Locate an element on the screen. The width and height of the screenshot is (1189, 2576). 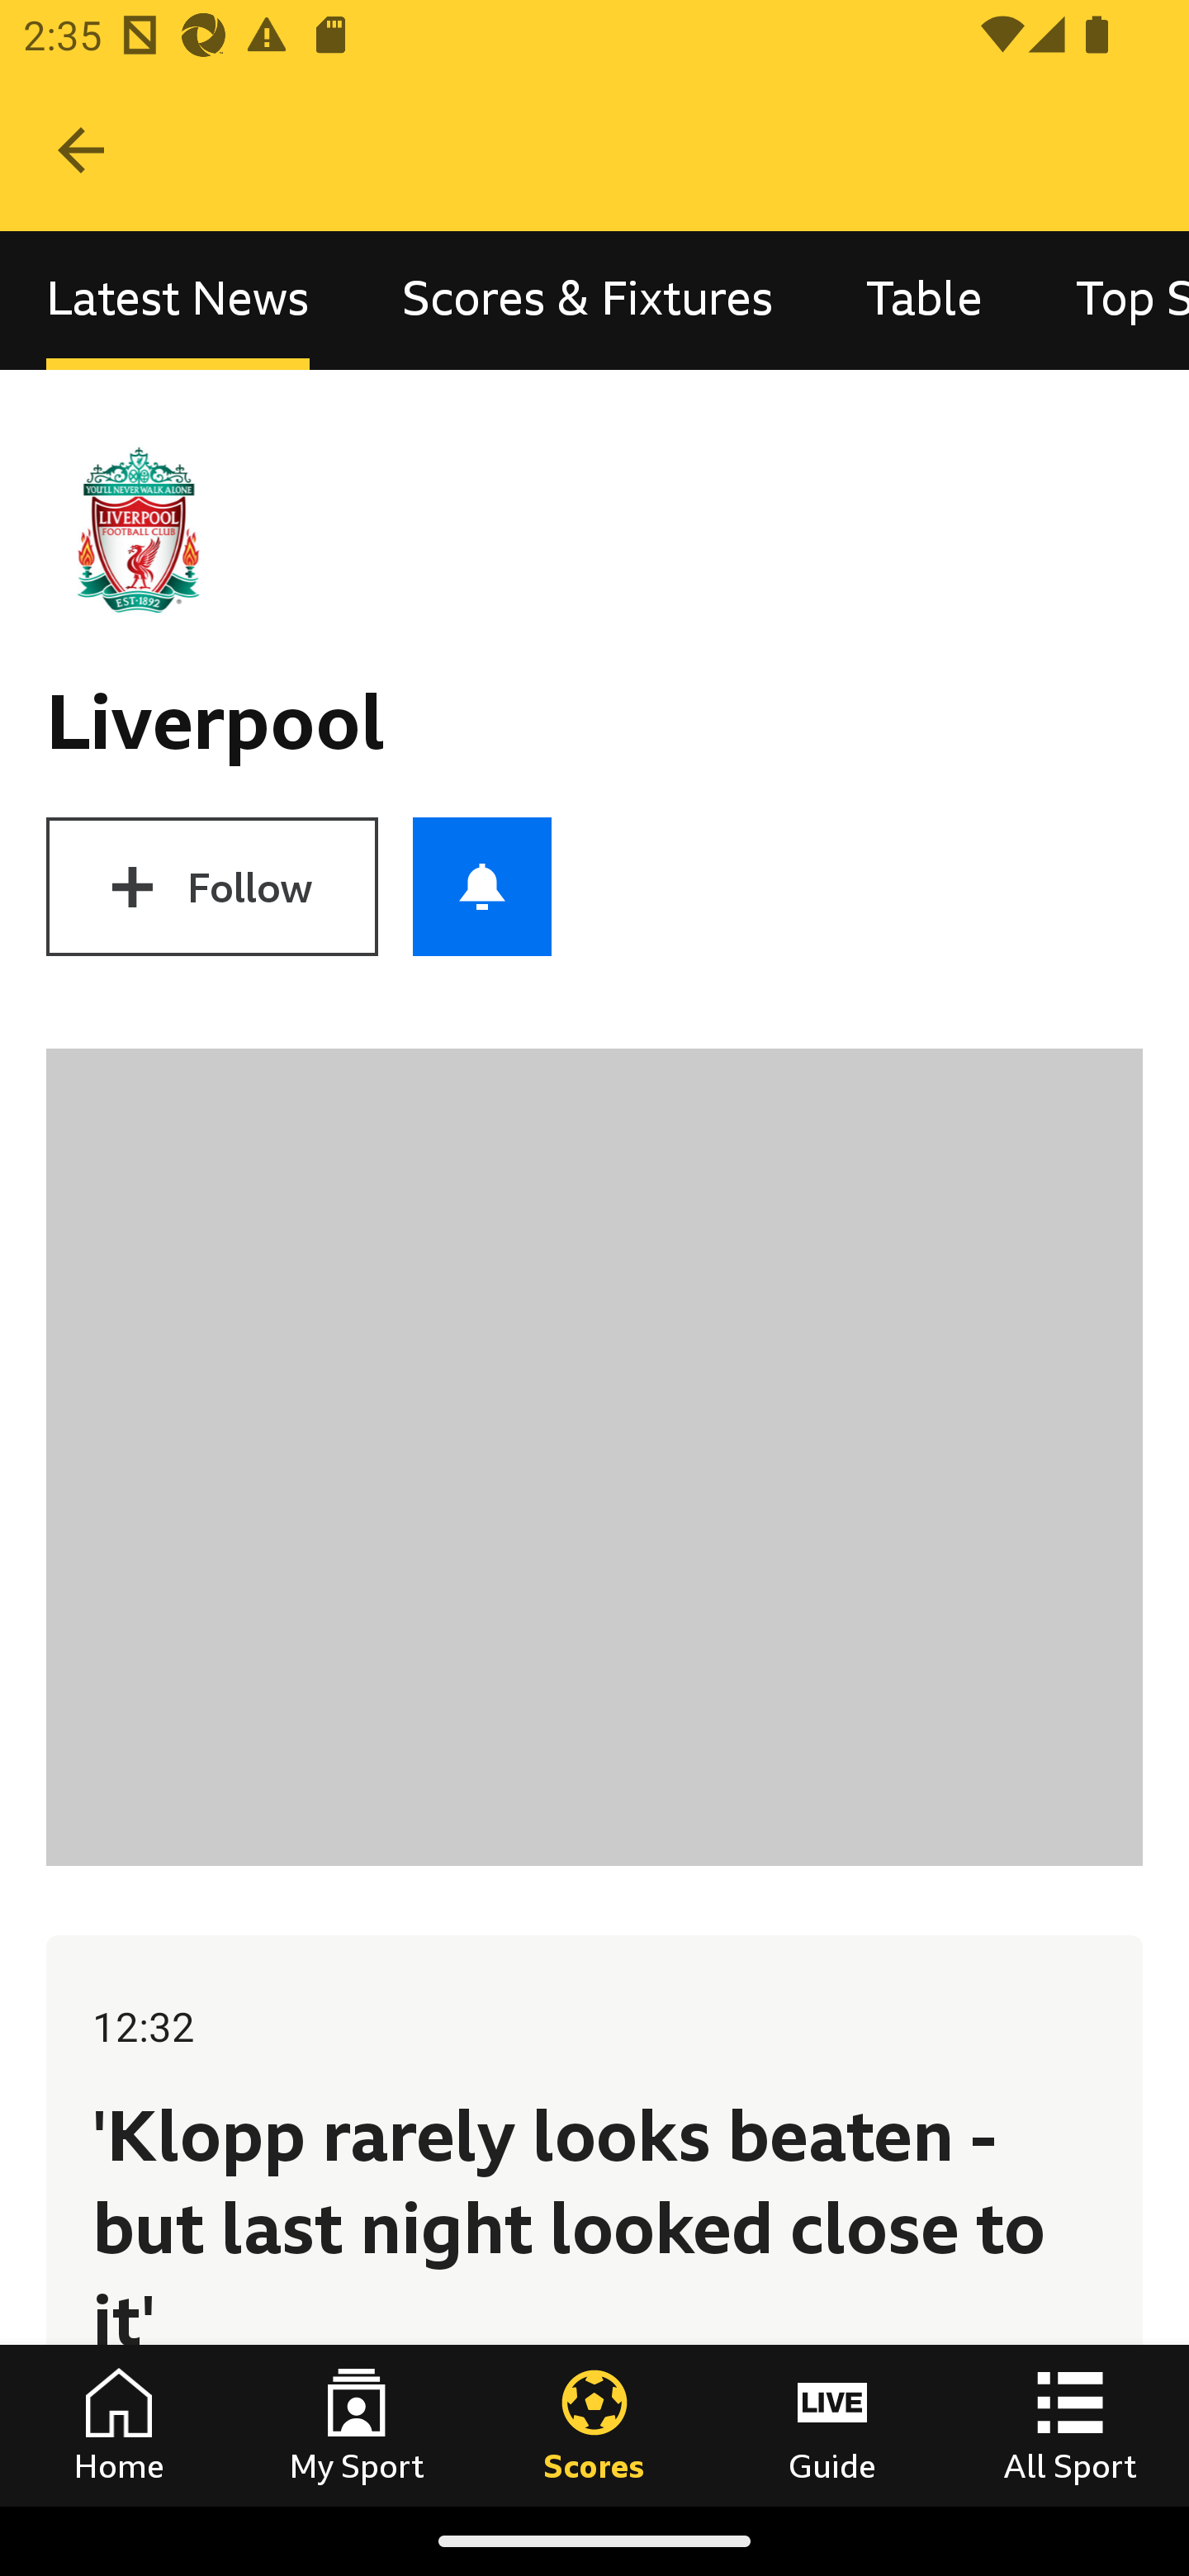
Home is located at coordinates (119, 2425).